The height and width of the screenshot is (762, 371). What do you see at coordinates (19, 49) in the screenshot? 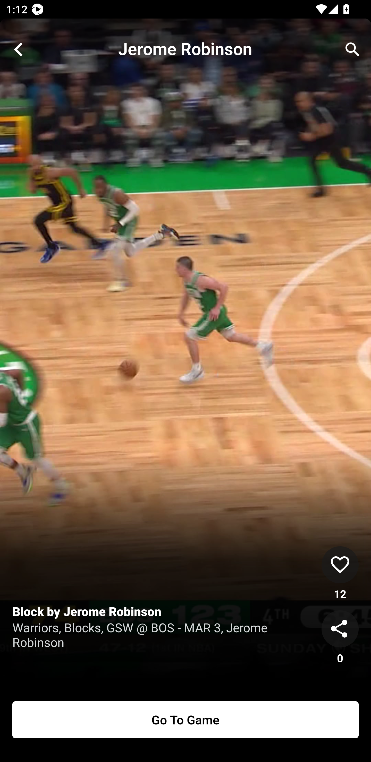
I see `close` at bounding box center [19, 49].